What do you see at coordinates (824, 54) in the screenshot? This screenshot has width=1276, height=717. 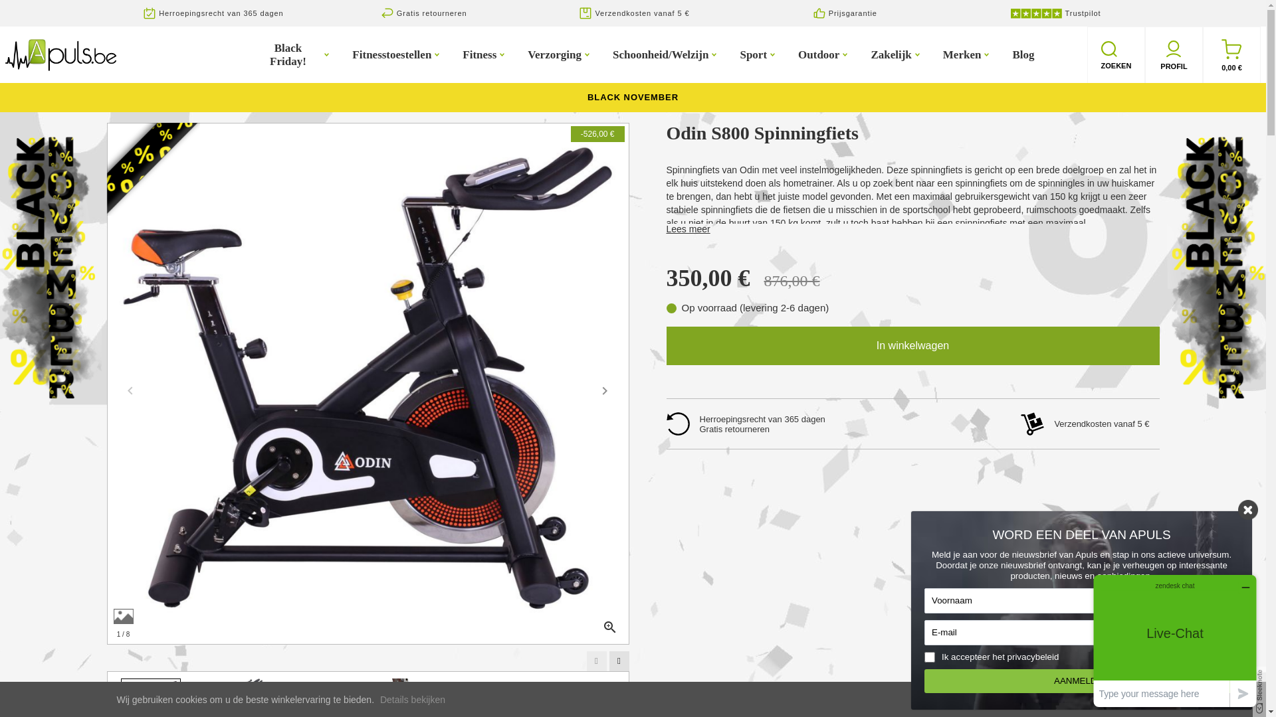 I see `Outdoor` at bounding box center [824, 54].